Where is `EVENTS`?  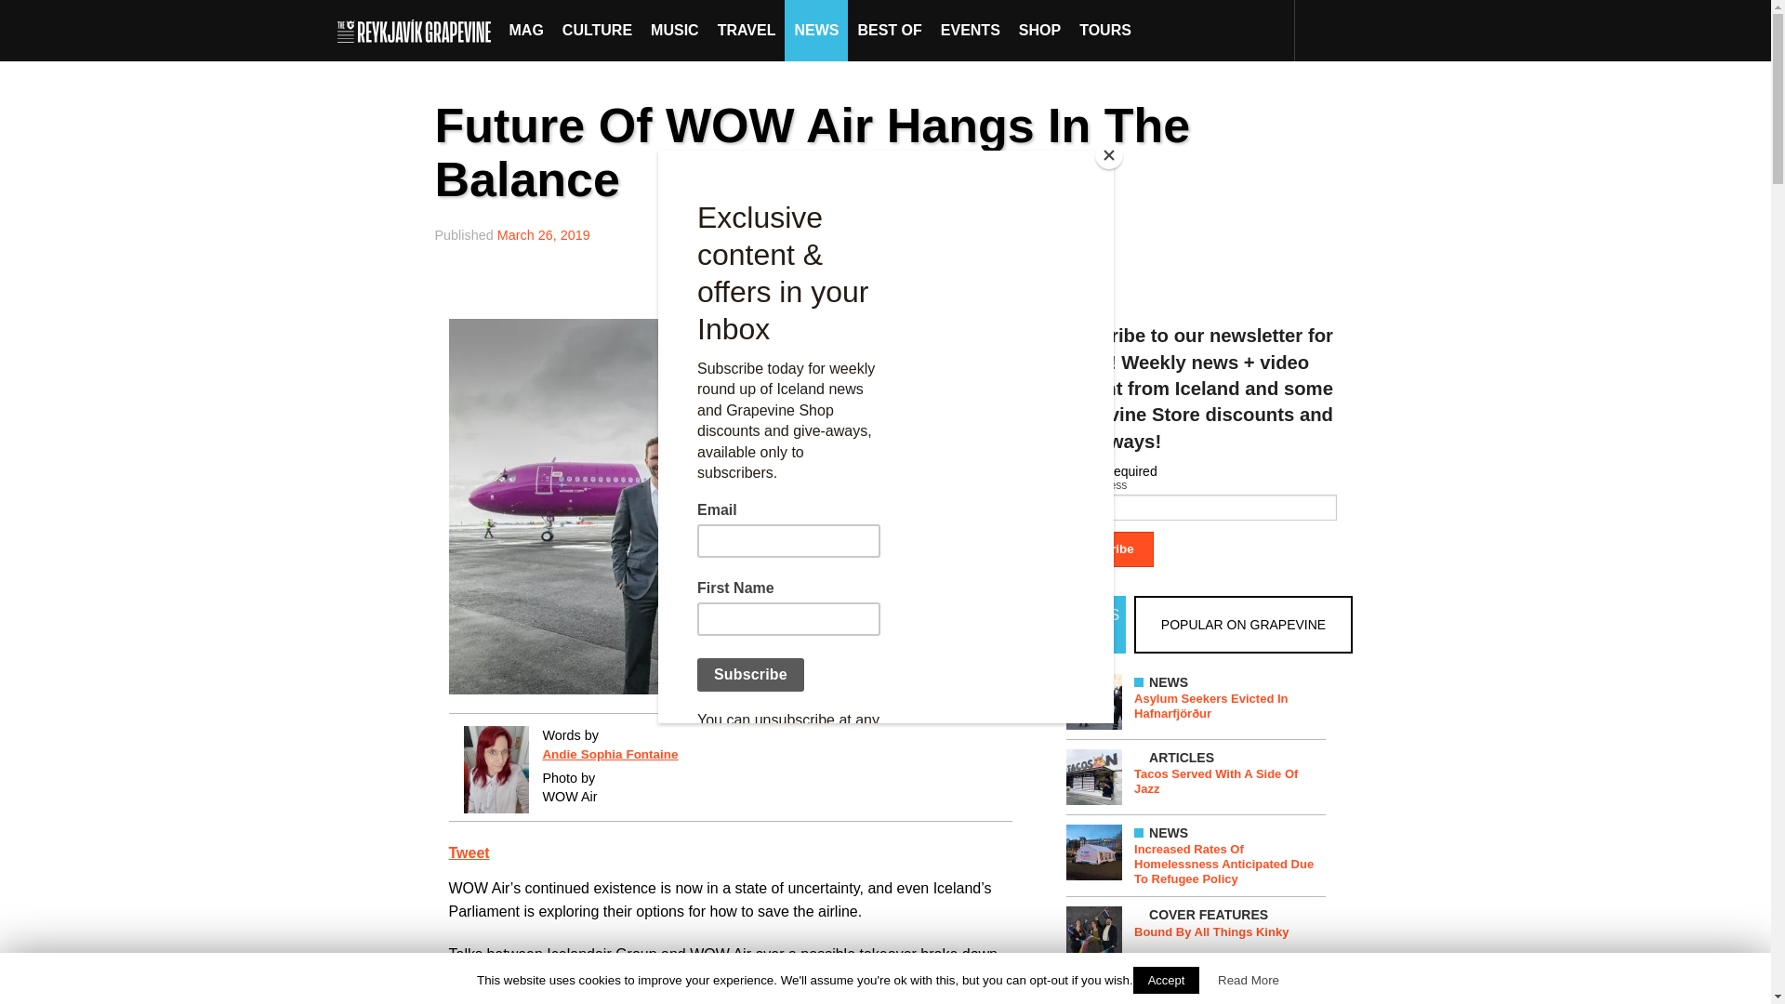 EVENTS is located at coordinates (971, 30).